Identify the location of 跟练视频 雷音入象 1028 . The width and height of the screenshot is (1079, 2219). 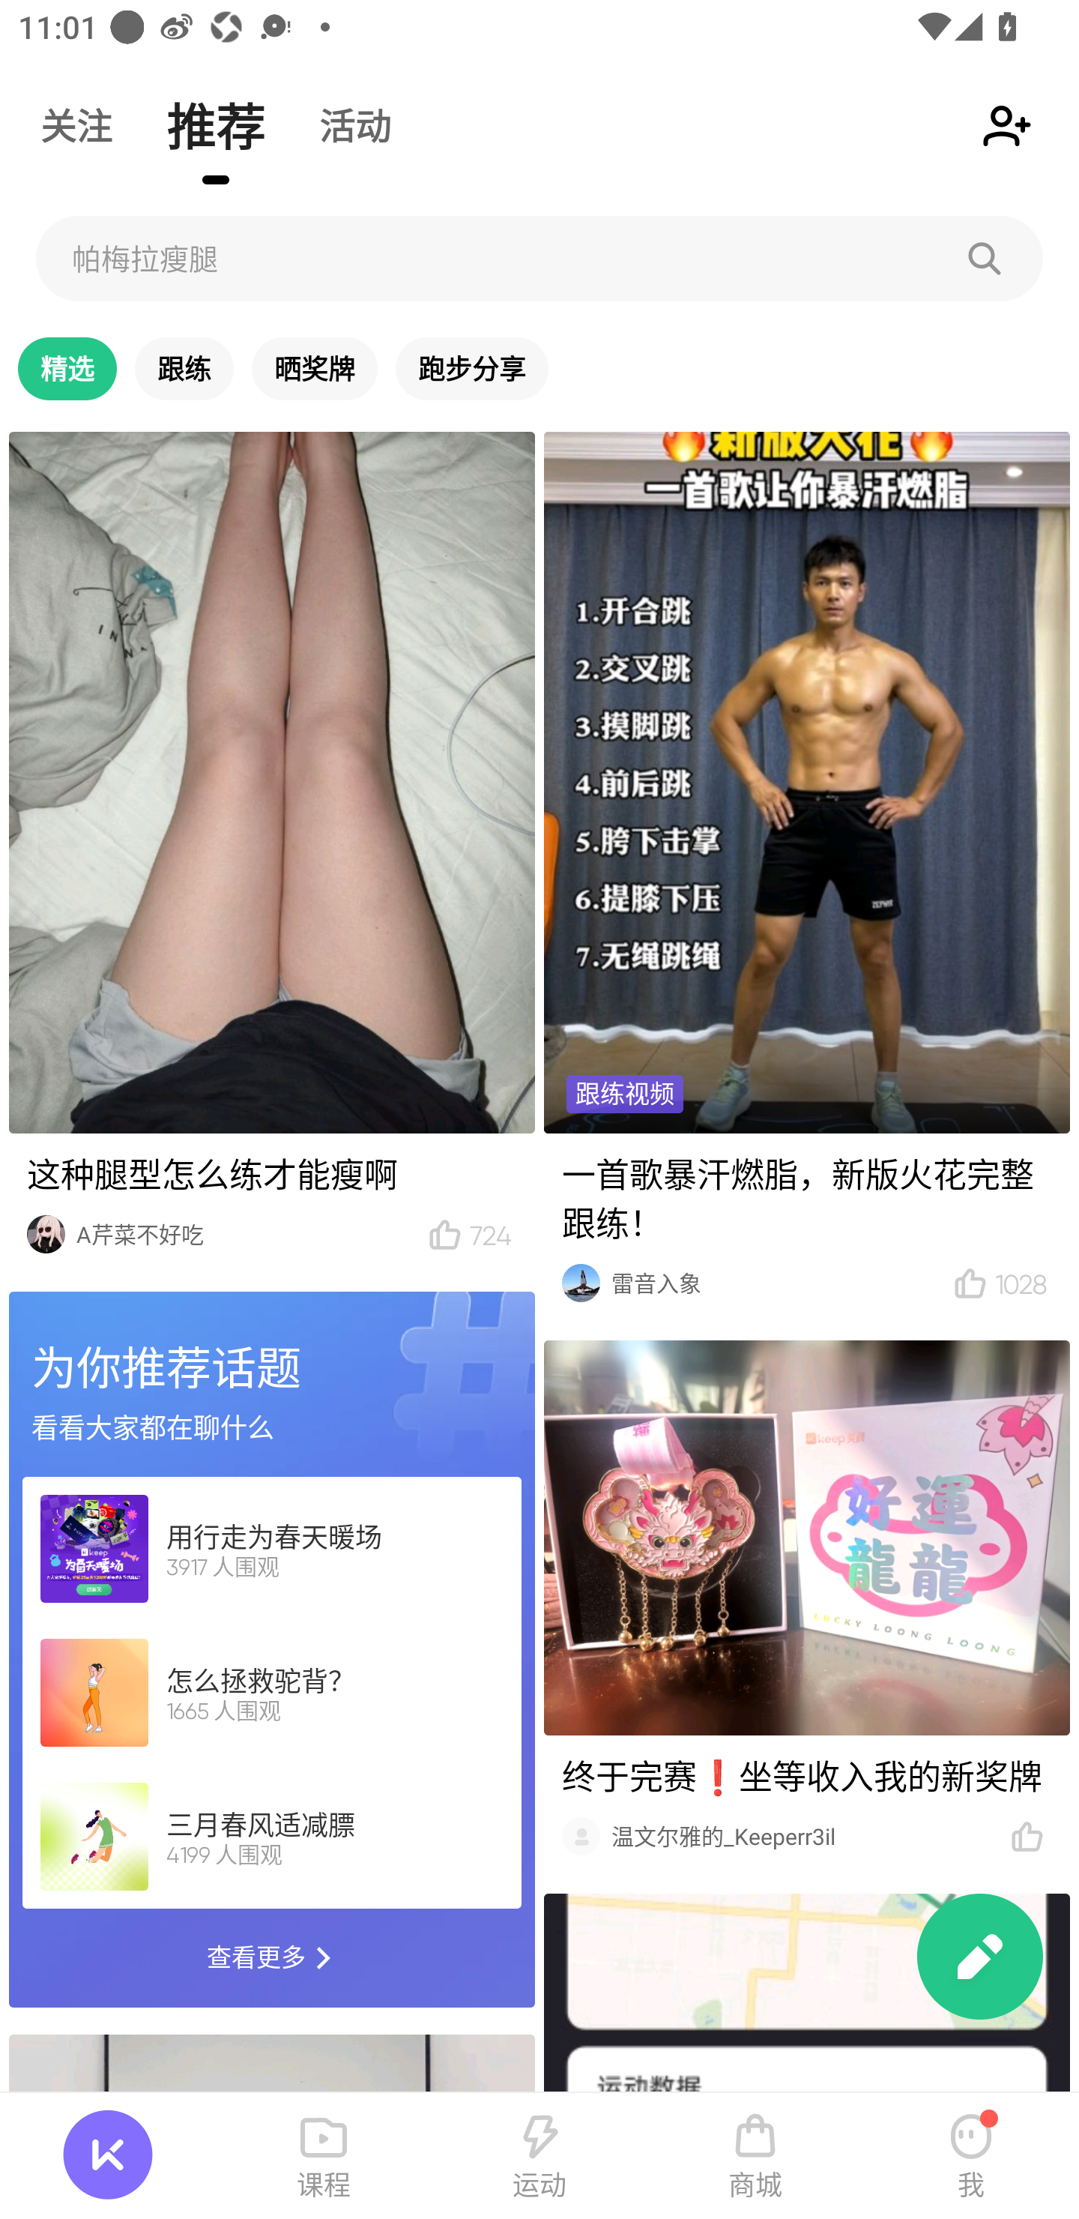
(806, 873).